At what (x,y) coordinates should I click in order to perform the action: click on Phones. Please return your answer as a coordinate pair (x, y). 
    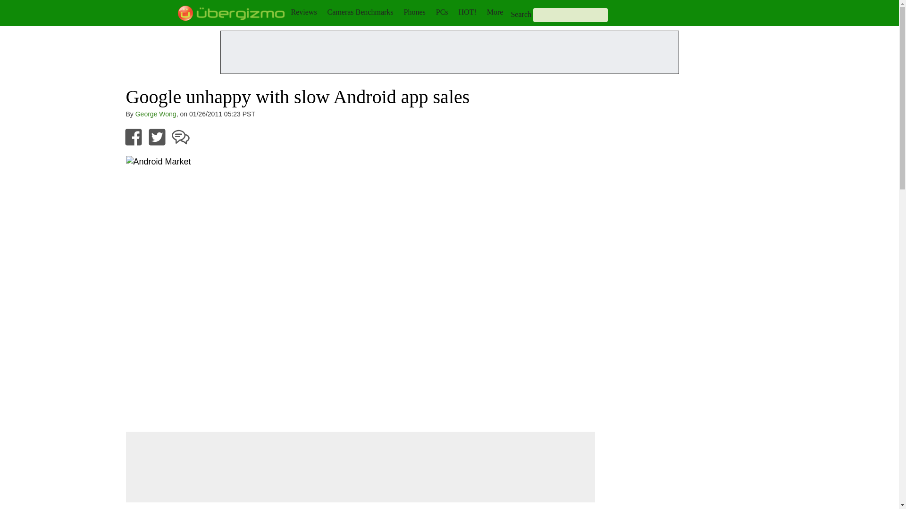
    Looking at the image, I should click on (415, 12).